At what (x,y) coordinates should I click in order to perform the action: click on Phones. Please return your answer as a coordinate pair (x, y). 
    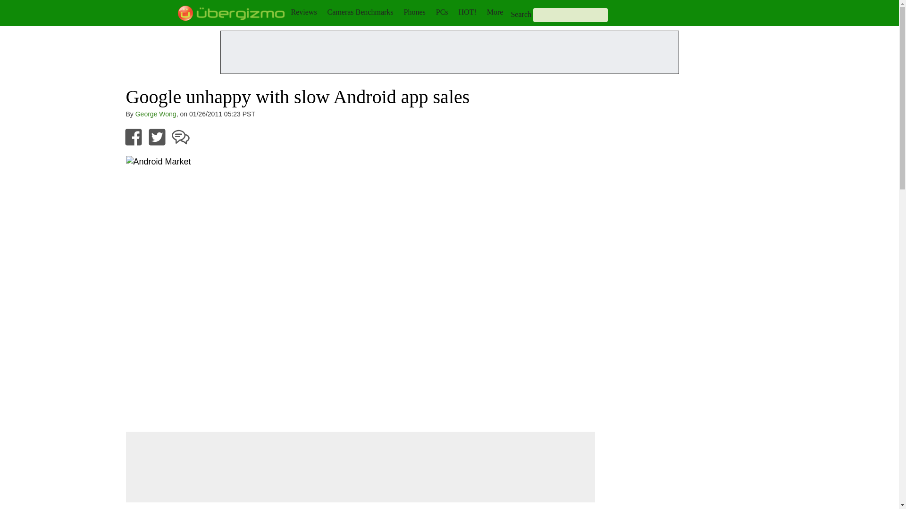
    Looking at the image, I should click on (415, 12).